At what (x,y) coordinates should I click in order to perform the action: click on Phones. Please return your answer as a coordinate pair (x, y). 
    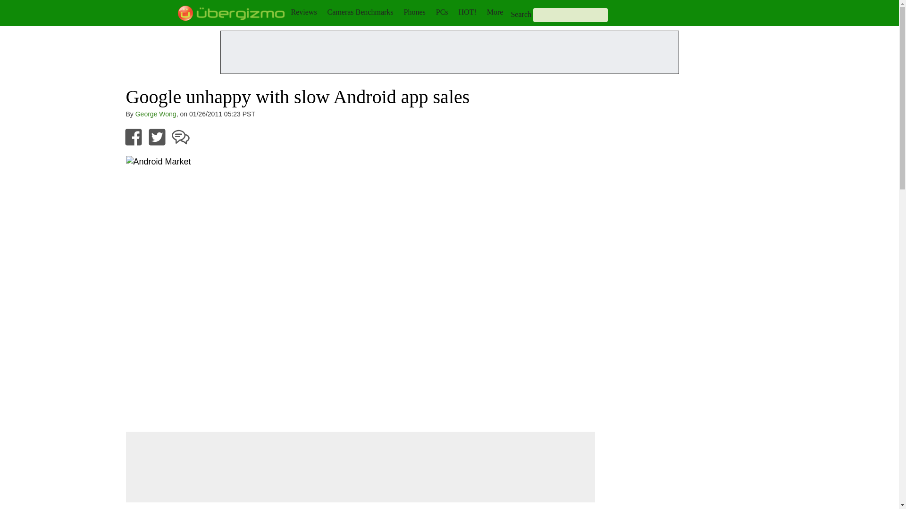
    Looking at the image, I should click on (415, 12).